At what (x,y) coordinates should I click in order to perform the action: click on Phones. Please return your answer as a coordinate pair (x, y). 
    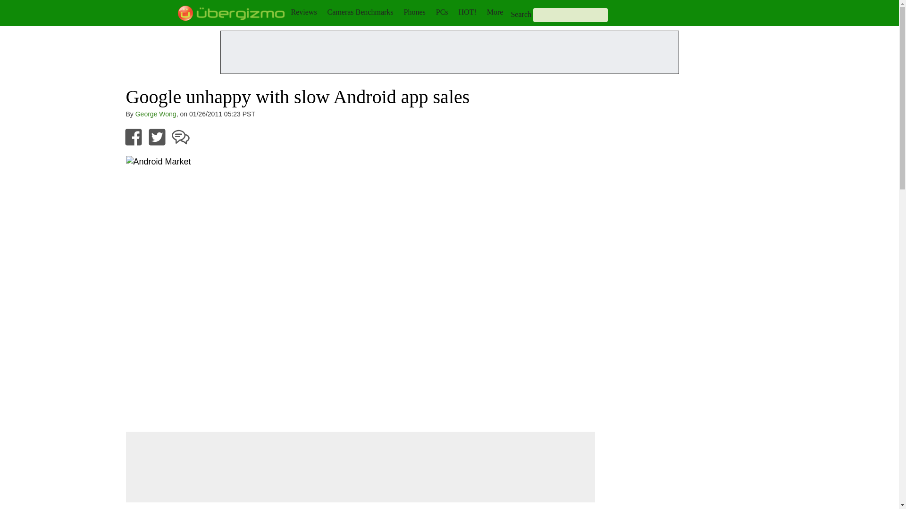
    Looking at the image, I should click on (415, 12).